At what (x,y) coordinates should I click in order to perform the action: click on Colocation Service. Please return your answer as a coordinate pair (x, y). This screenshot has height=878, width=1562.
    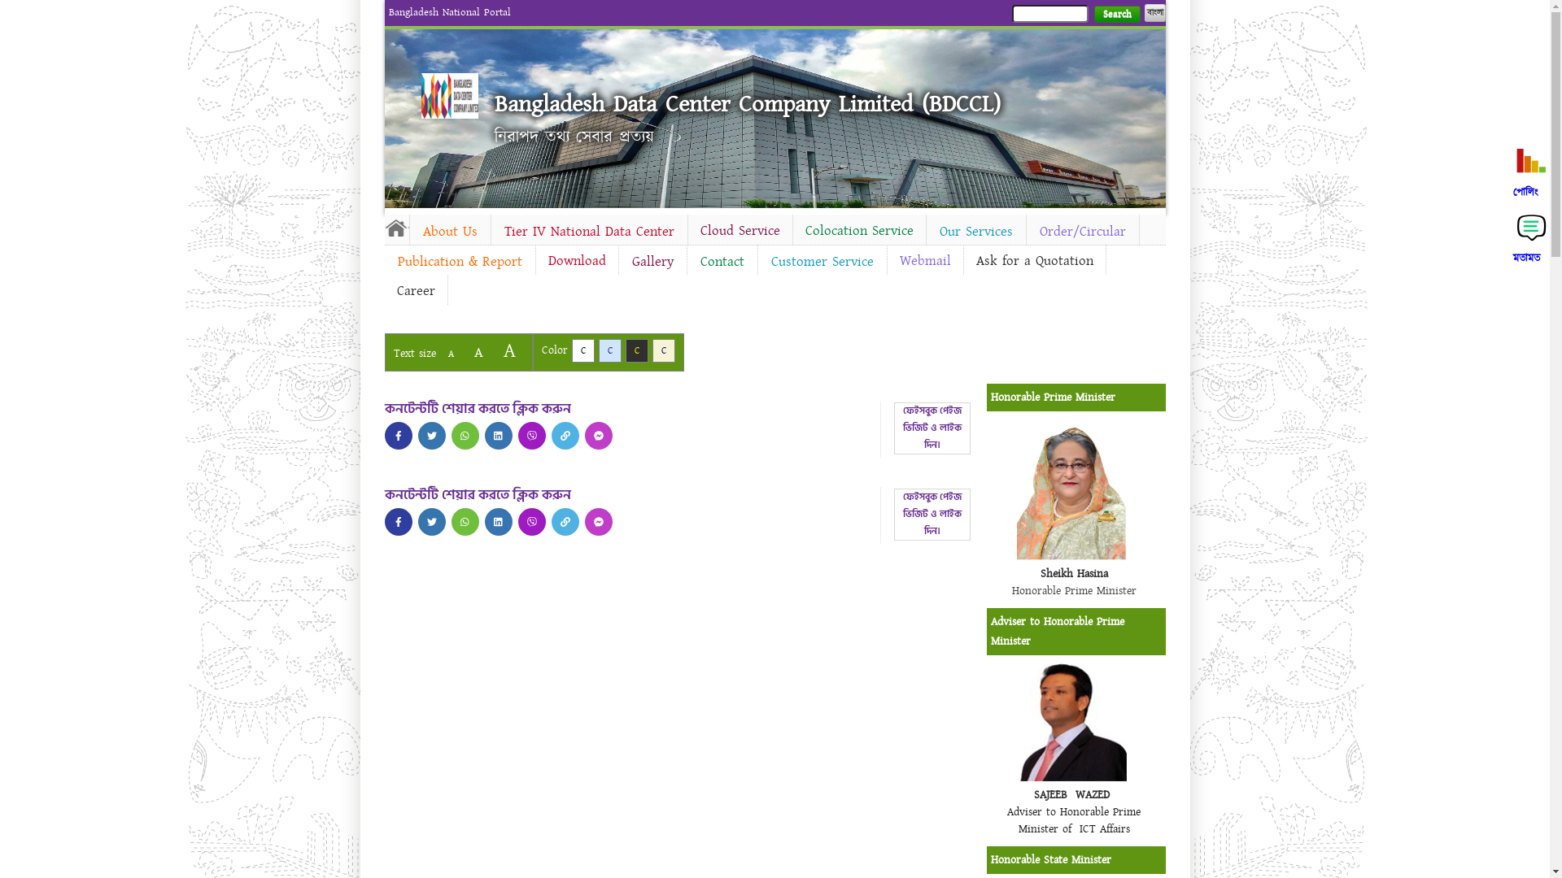
    Looking at the image, I should click on (859, 231).